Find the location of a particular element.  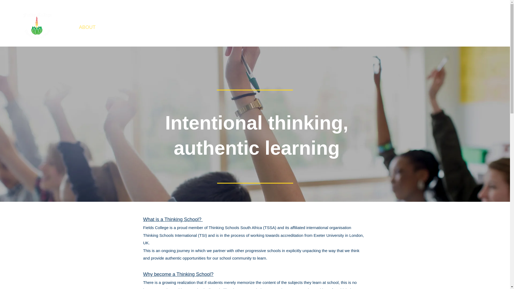

ADMISSIONS is located at coordinates (207, 27).